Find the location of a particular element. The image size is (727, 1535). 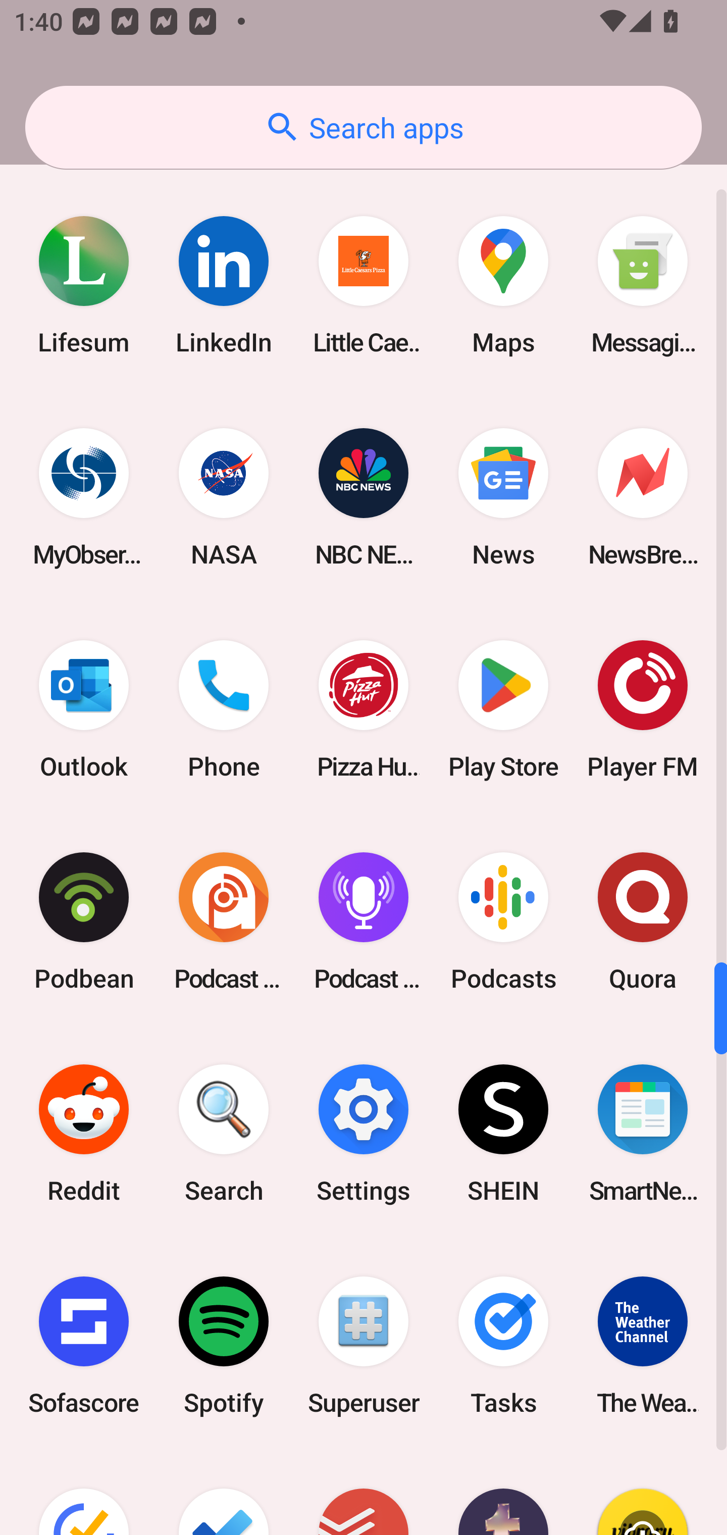

Tasks is located at coordinates (503, 1346).